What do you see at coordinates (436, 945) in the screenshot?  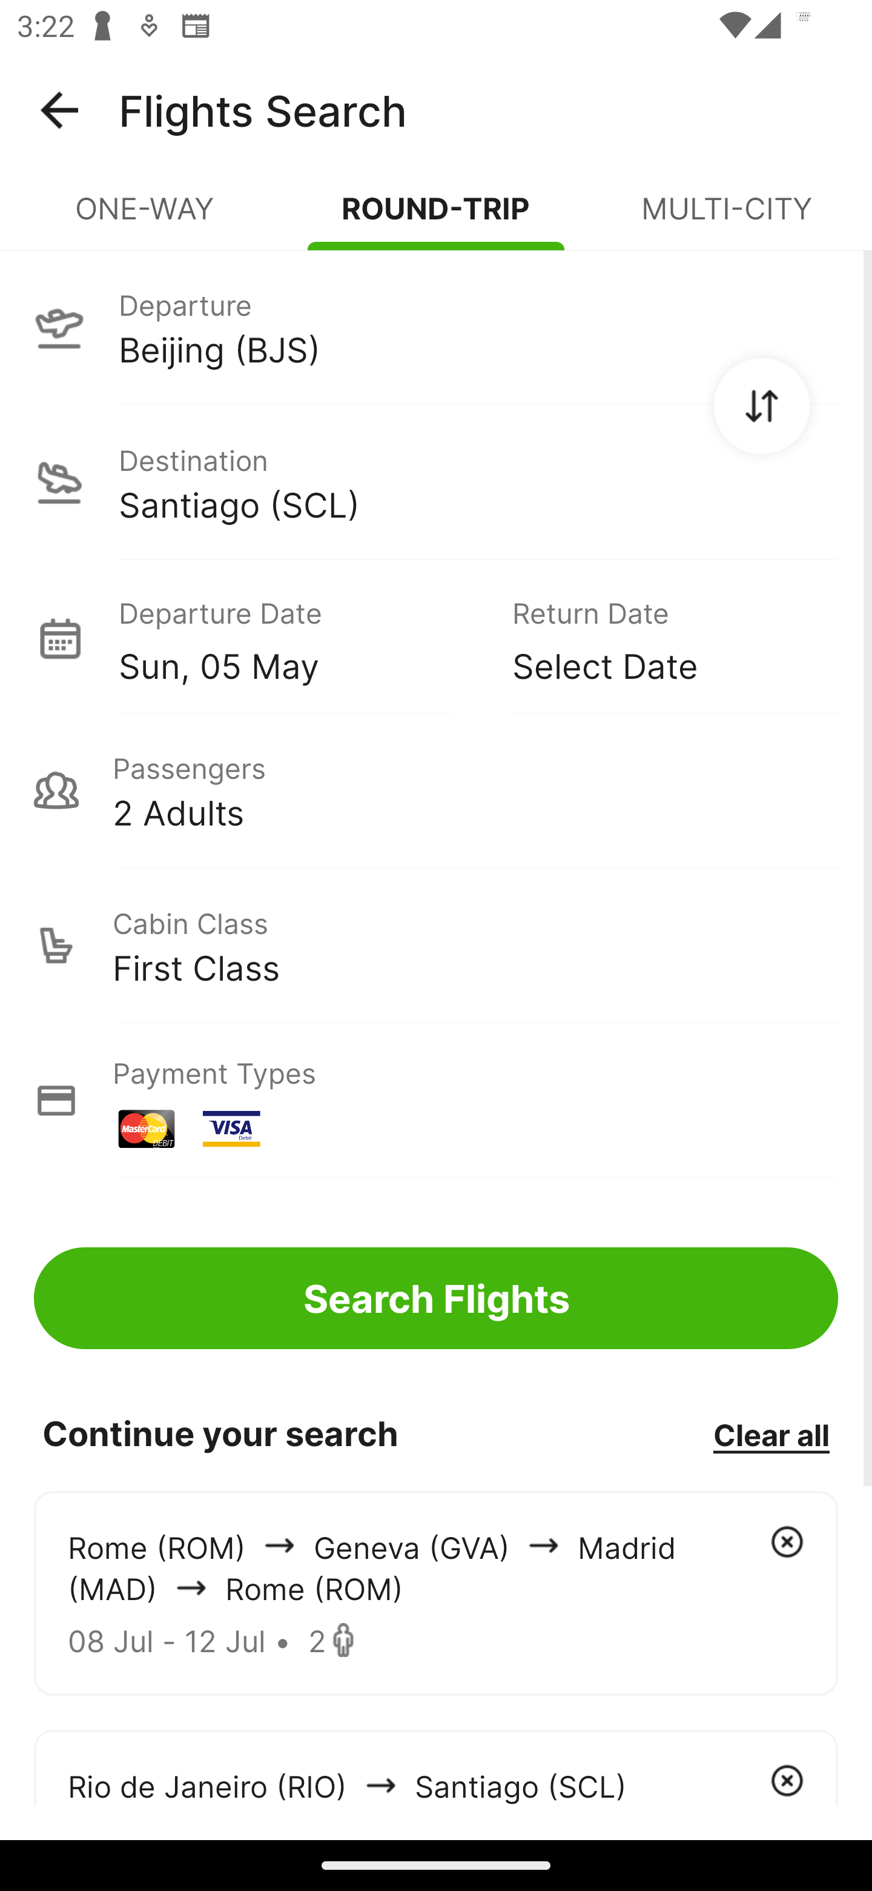 I see `Cabin Class First Class` at bounding box center [436, 945].